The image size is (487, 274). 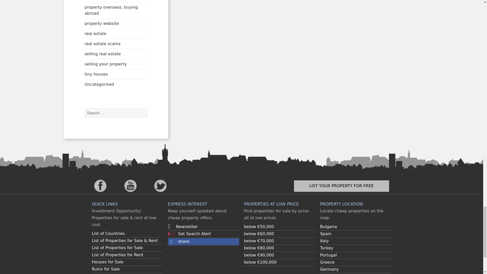 What do you see at coordinates (106, 64) in the screenshot?
I see `All about selling your property.` at bounding box center [106, 64].